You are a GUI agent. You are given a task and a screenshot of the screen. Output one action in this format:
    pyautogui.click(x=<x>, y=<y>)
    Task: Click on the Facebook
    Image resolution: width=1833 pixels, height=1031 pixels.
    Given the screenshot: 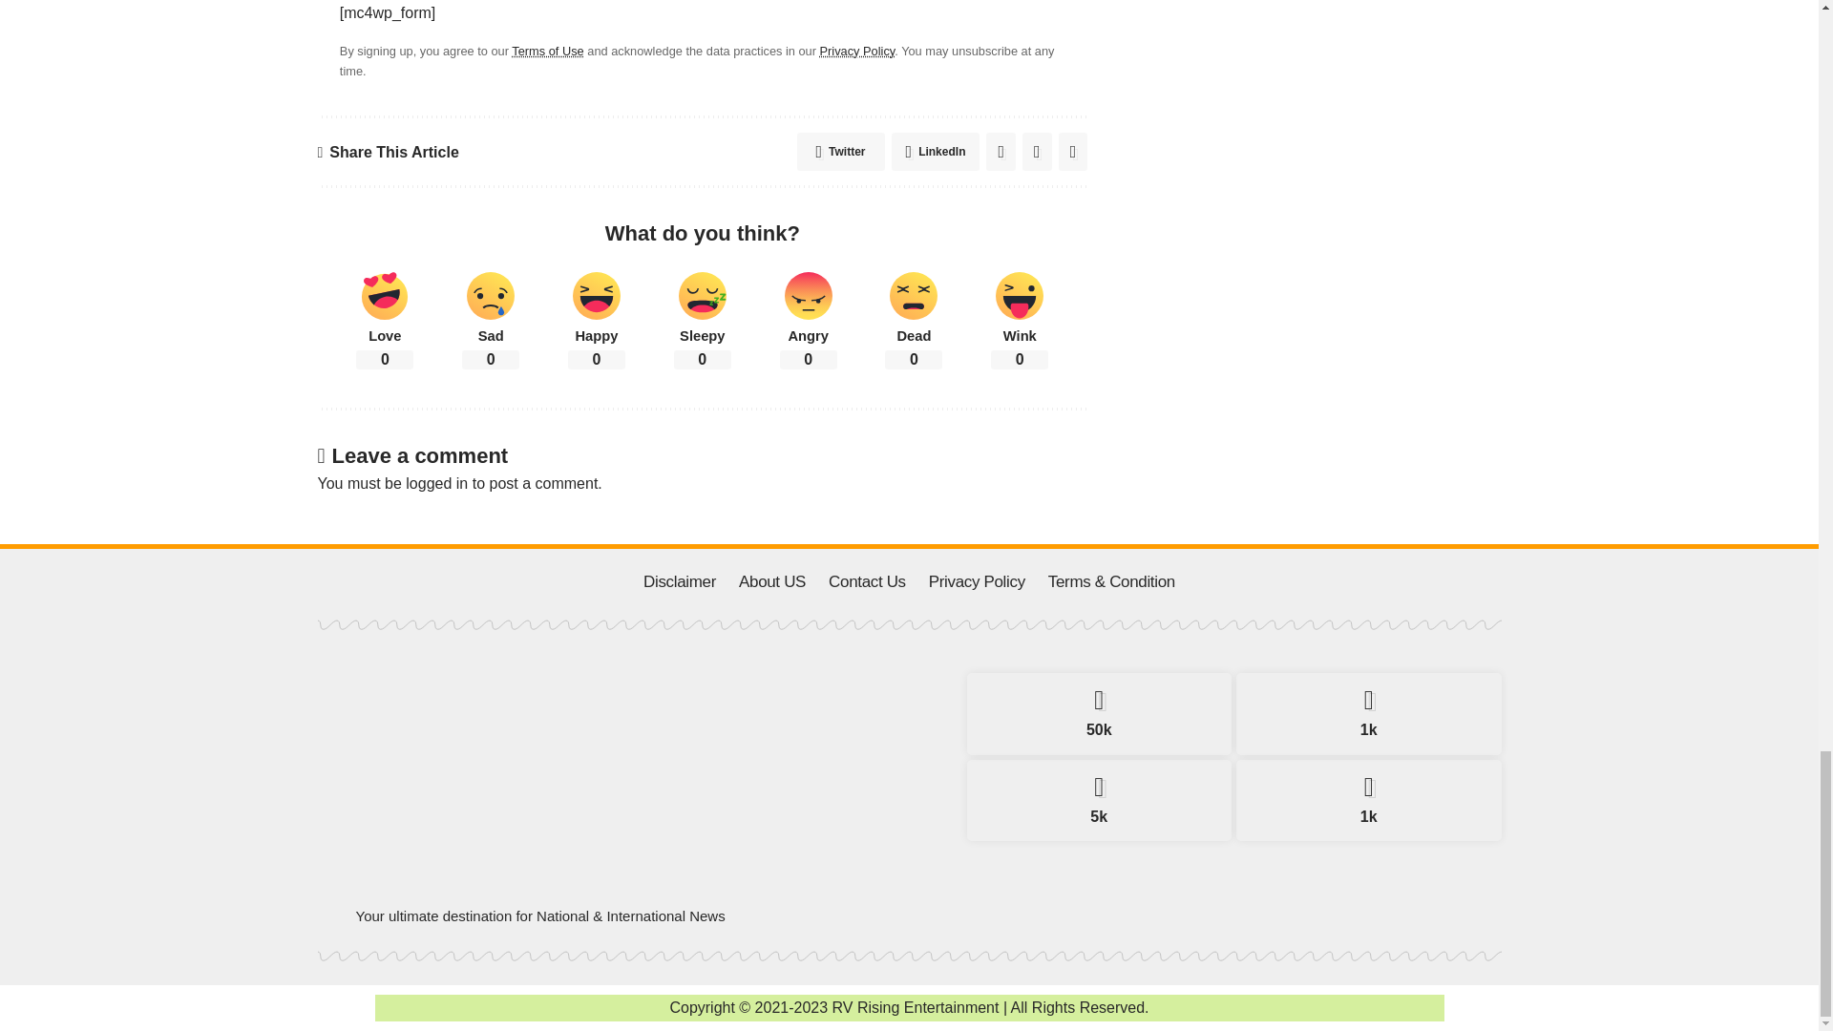 What is the action you would take?
    pyautogui.click(x=1098, y=714)
    